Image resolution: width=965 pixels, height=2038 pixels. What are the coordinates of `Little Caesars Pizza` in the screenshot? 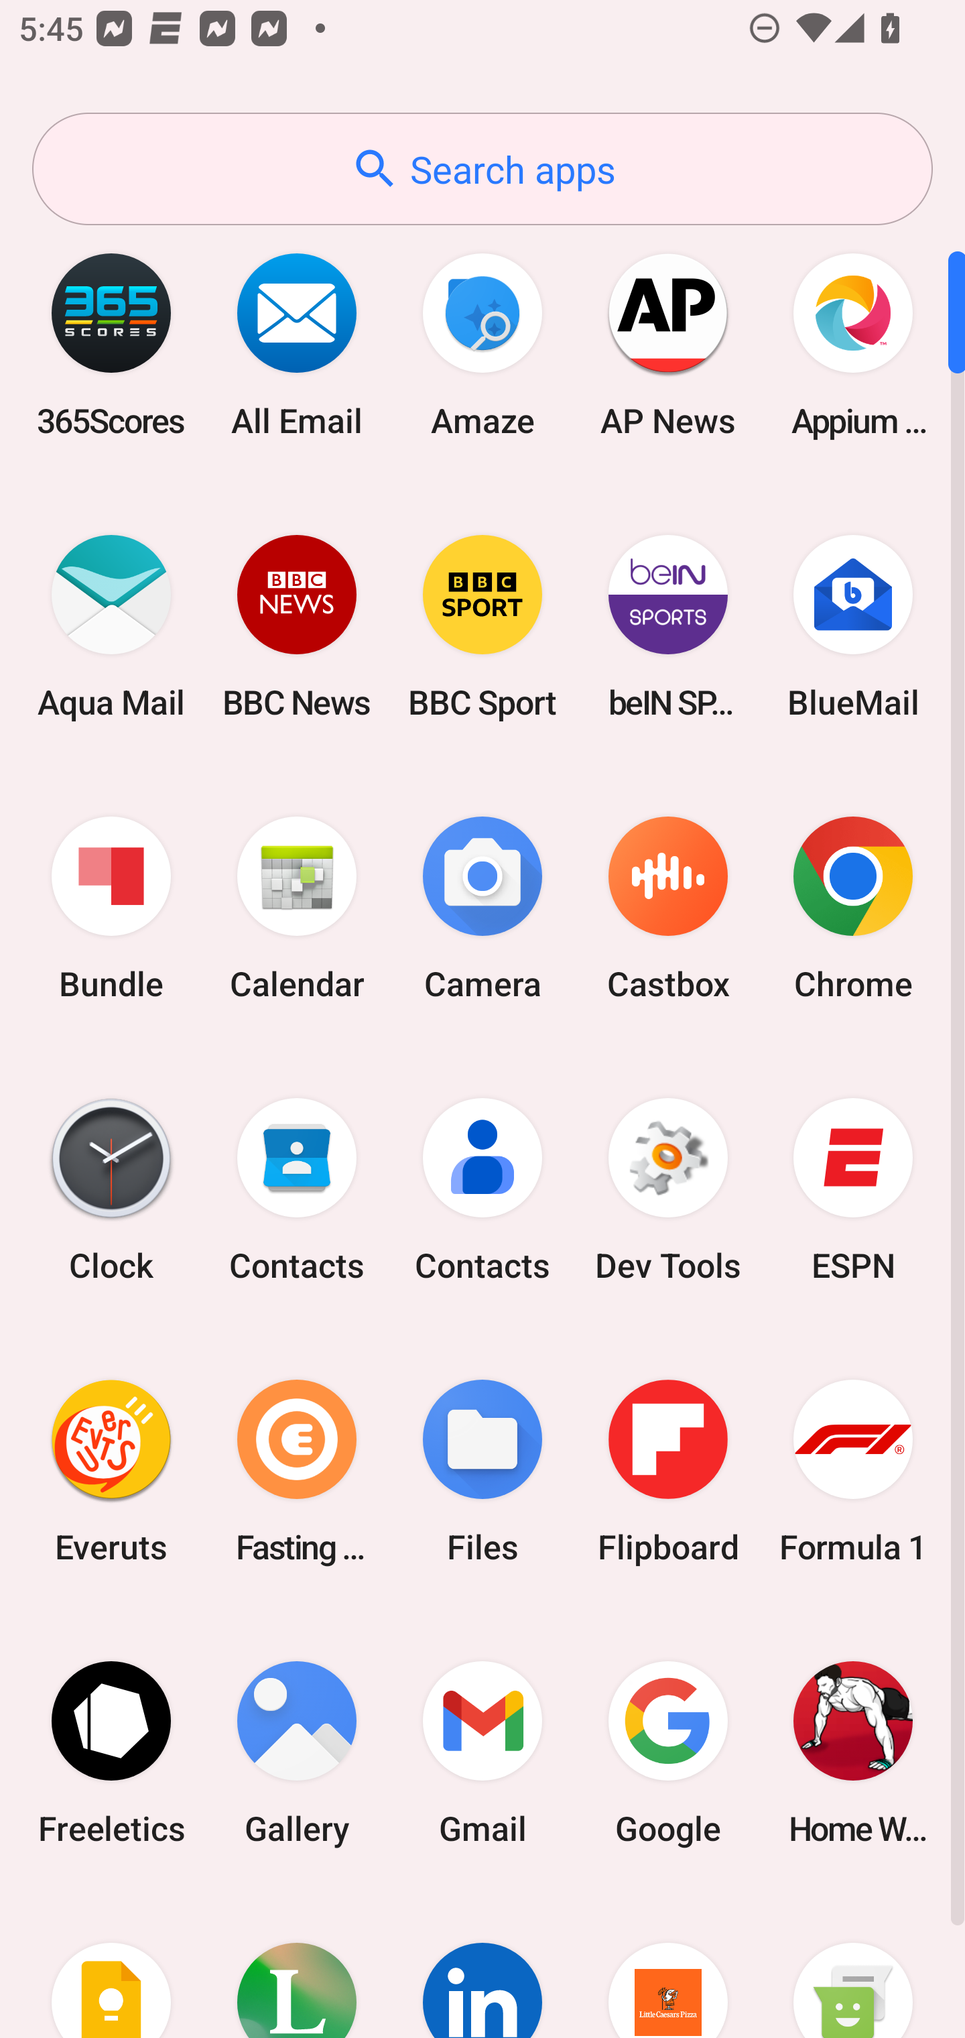 It's located at (667, 1966).